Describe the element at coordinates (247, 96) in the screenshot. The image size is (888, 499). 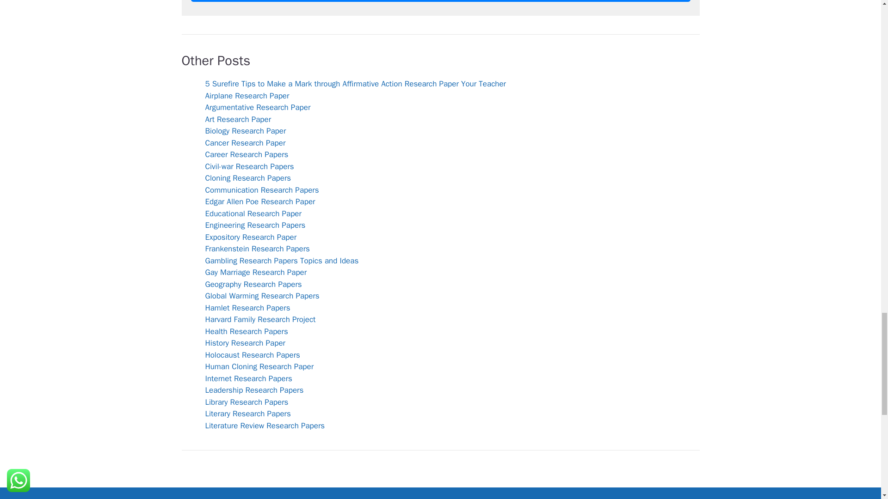
I see `Airplane Research Paper` at that location.